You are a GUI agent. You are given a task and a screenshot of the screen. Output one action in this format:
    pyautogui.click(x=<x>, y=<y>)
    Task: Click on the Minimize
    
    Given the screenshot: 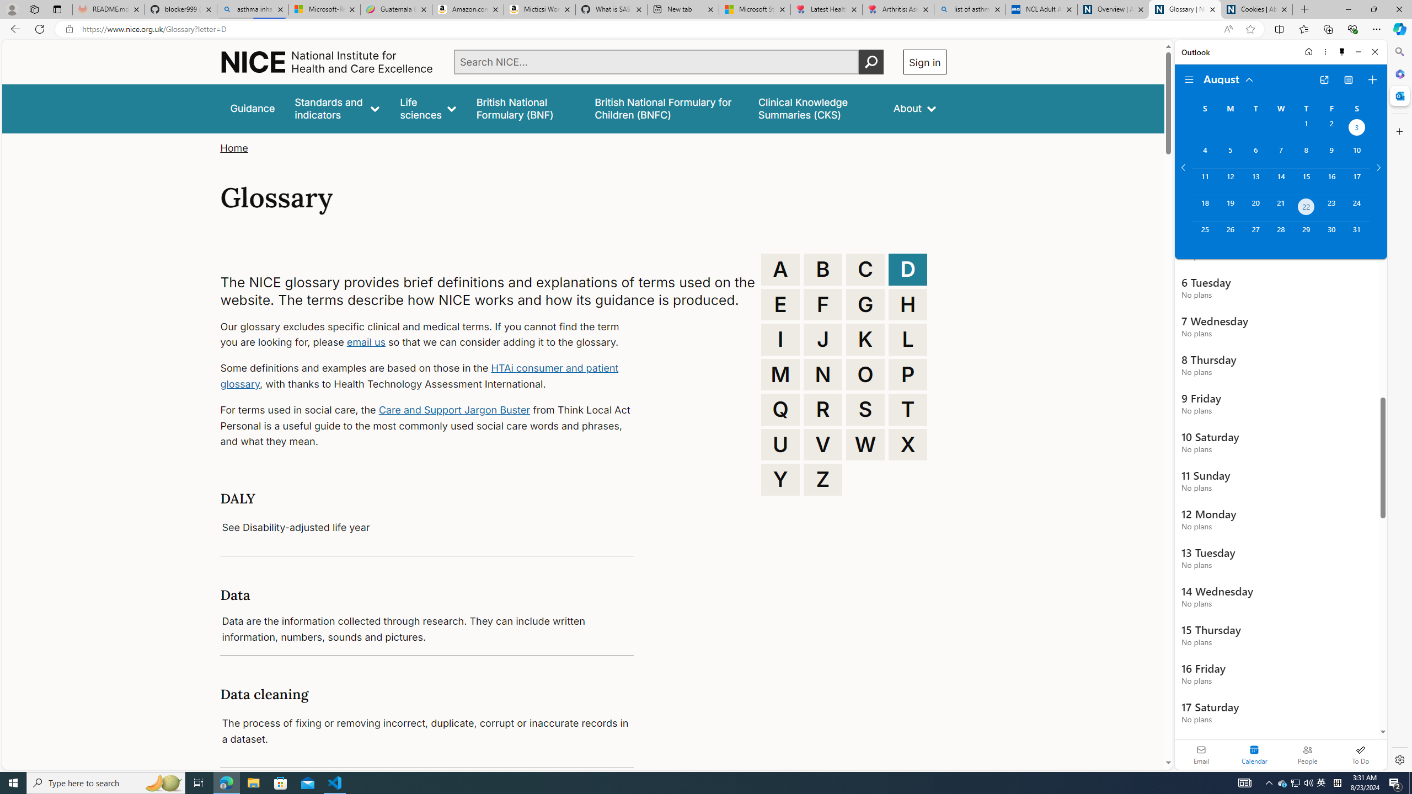 What is the action you would take?
    pyautogui.click(x=1359, y=52)
    